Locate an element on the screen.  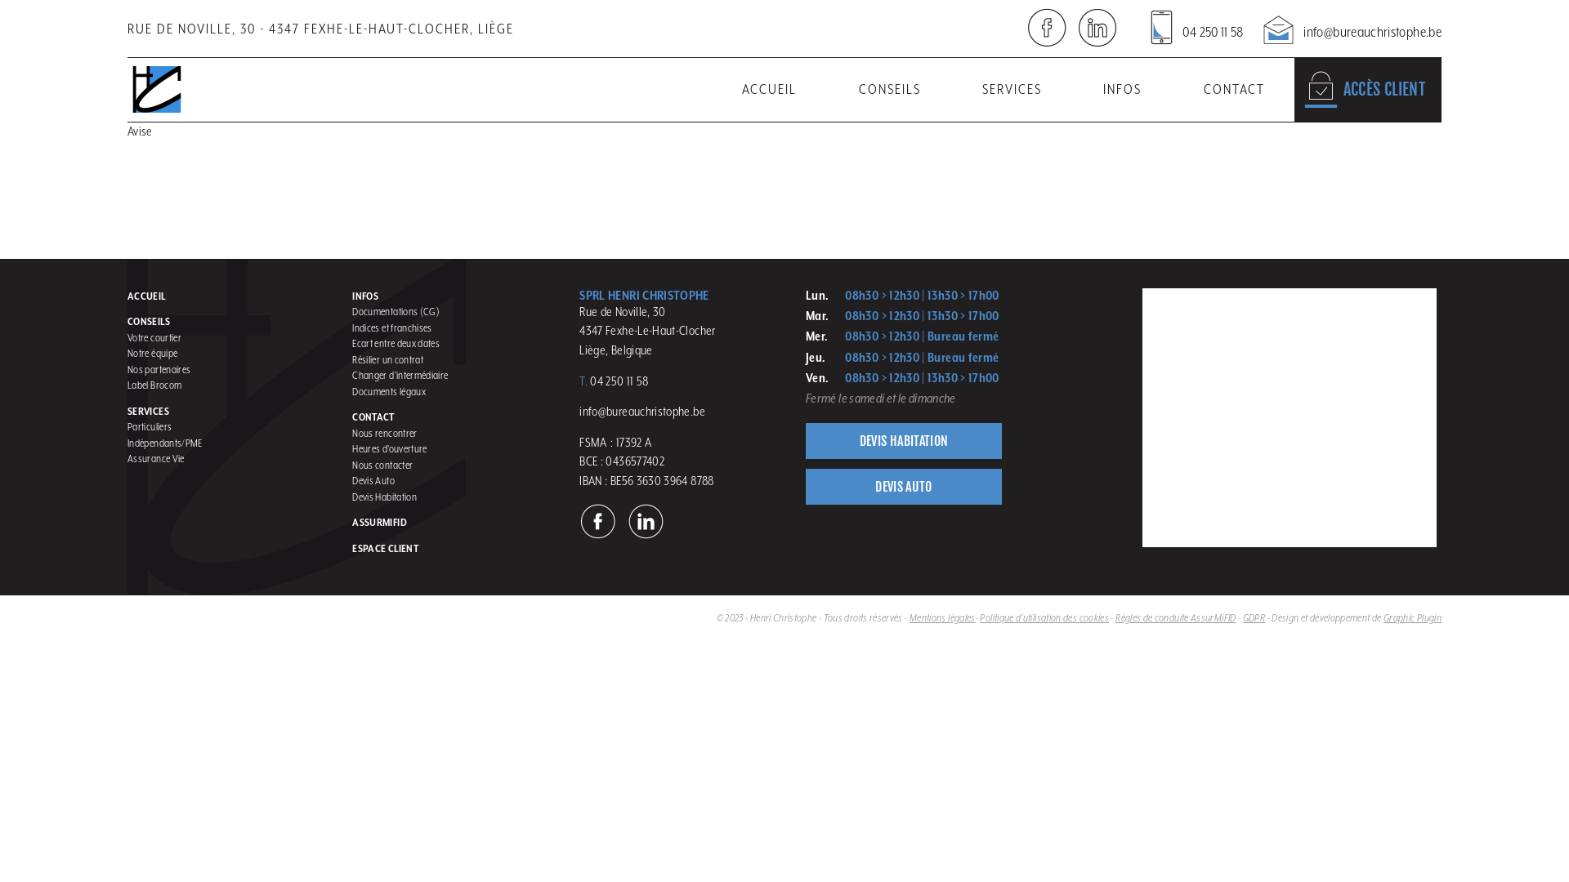
CONTACT is located at coordinates (373, 416).